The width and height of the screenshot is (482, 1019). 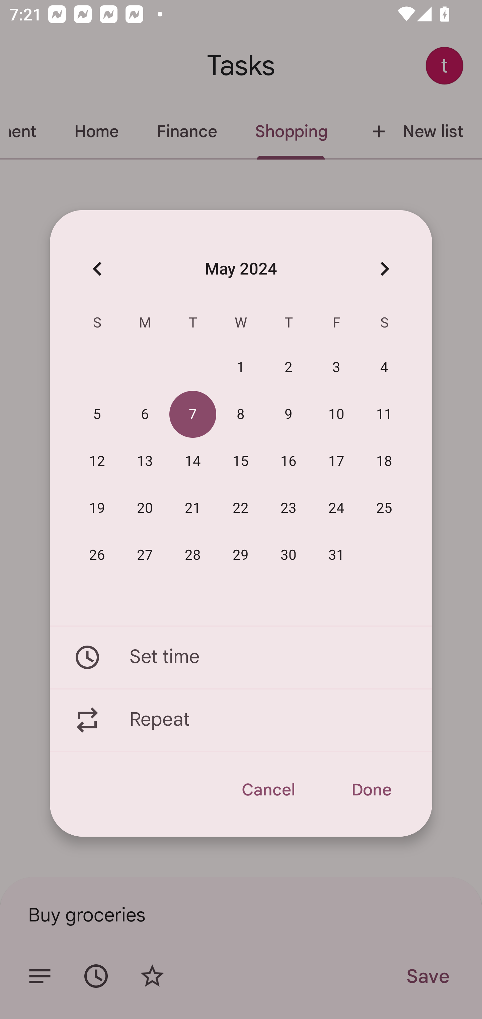 What do you see at coordinates (289, 508) in the screenshot?
I see `23 23 May 2024` at bounding box center [289, 508].